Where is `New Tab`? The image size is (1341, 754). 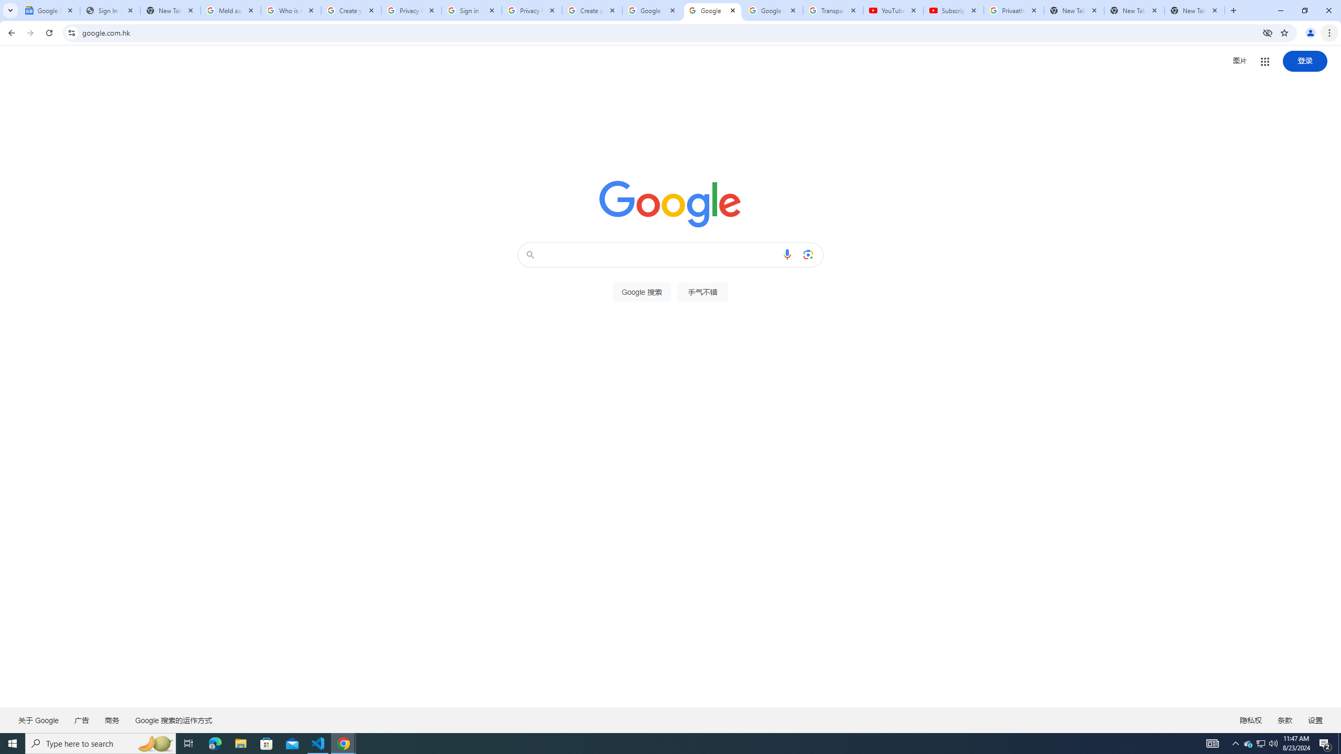 New Tab is located at coordinates (1194, 10).